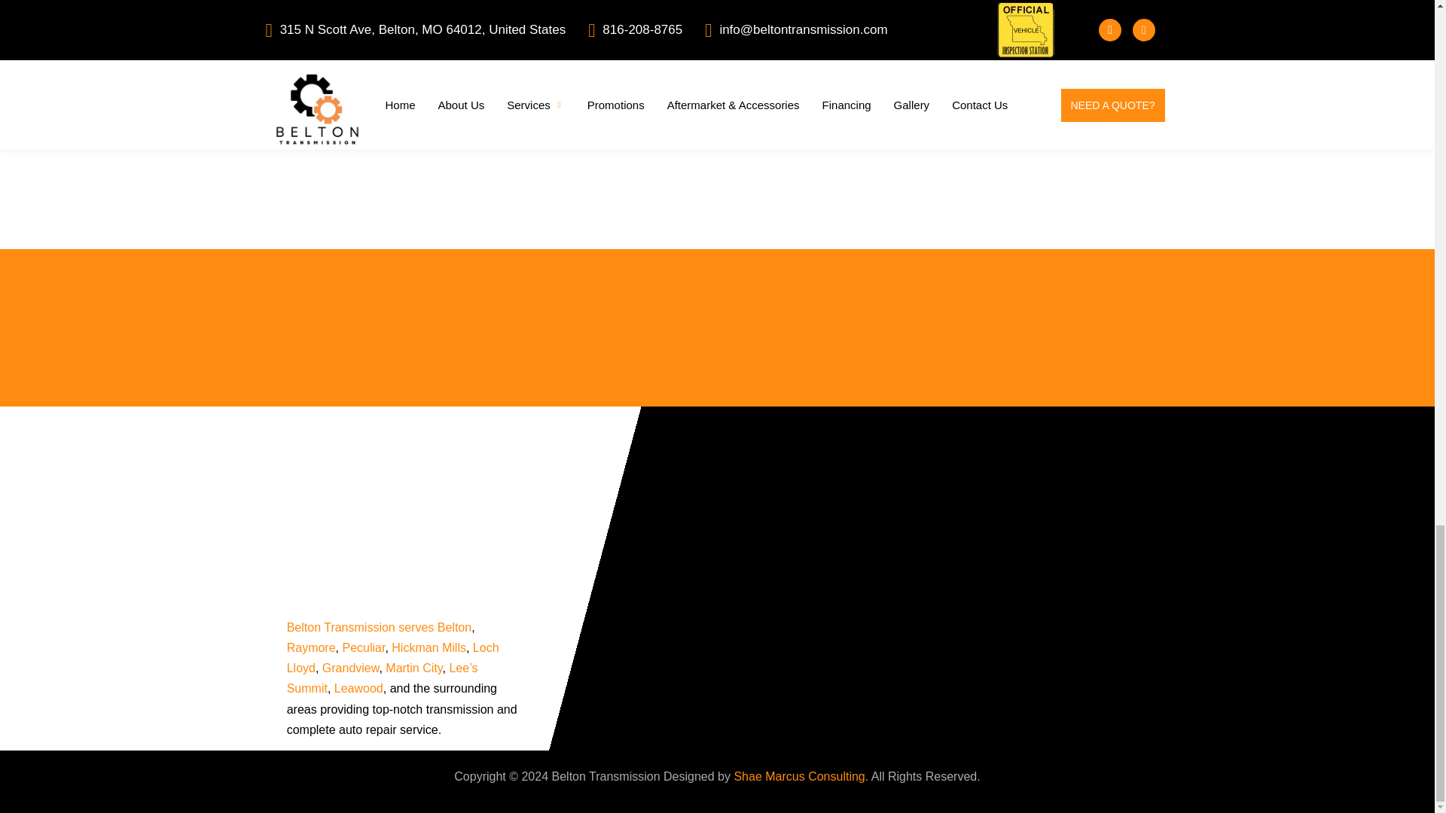  Describe the element at coordinates (454, 628) in the screenshot. I see `Belton` at that location.